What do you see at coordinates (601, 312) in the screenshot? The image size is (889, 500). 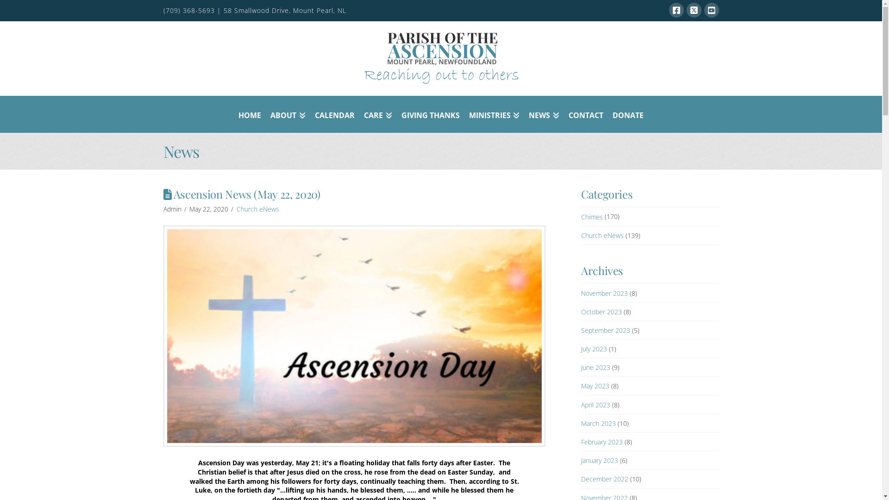 I see `October 2023` at bounding box center [601, 312].